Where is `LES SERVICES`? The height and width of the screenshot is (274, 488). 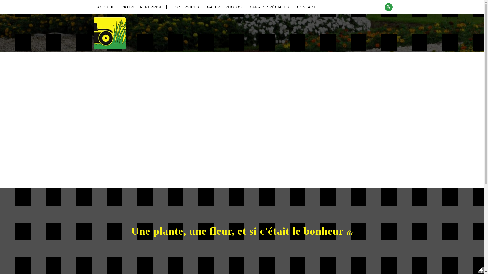 LES SERVICES is located at coordinates (185, 7).